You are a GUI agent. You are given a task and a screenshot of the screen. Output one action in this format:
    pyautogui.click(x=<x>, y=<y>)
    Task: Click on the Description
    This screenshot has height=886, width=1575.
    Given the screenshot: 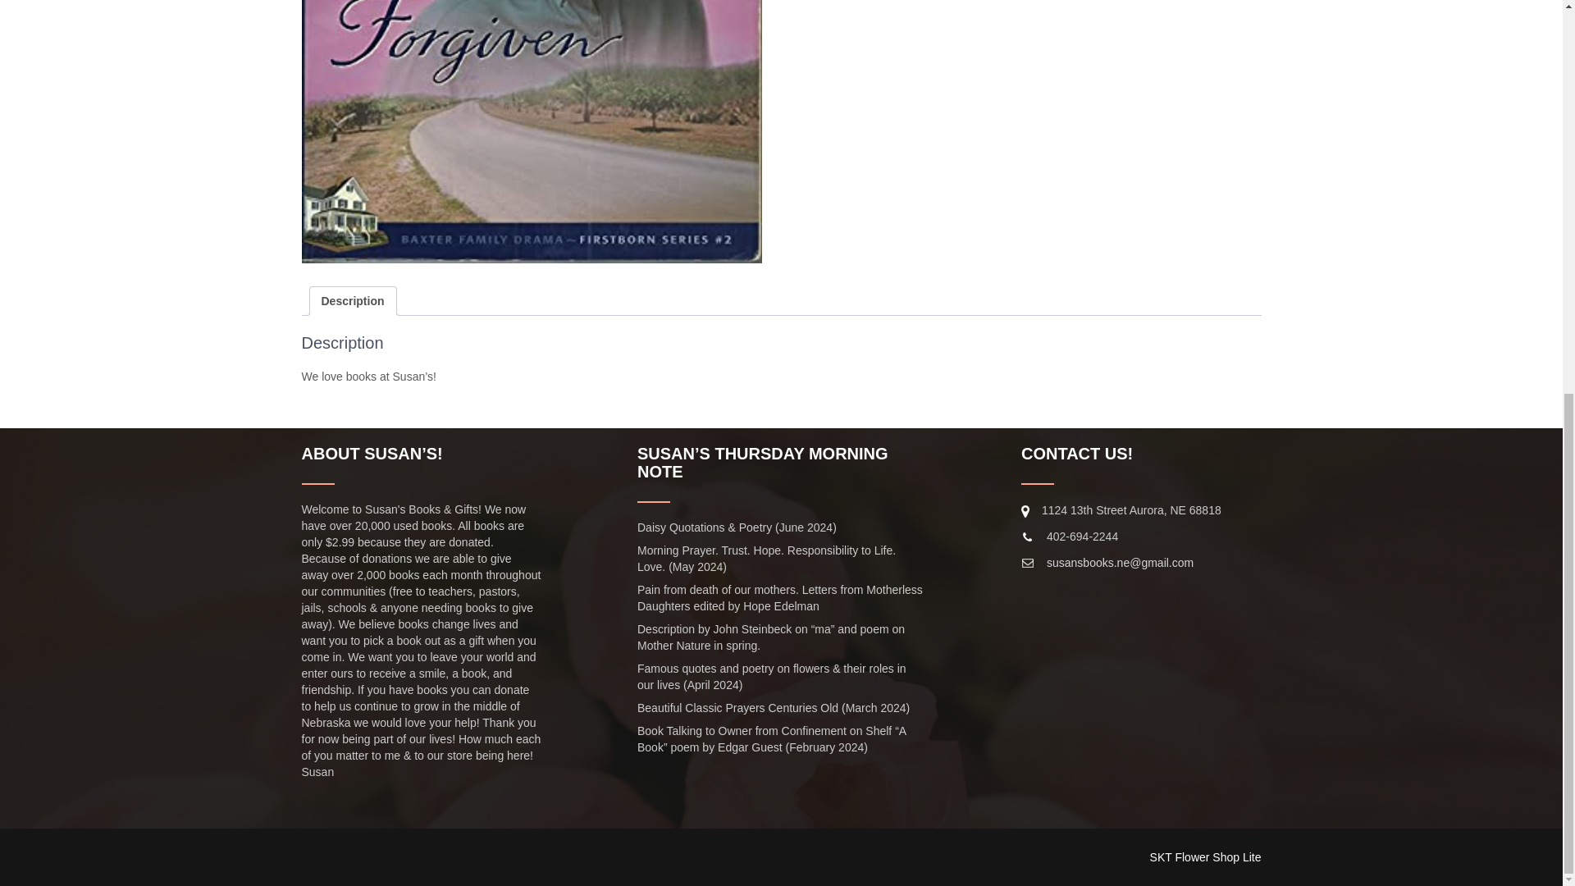 What is the action you would take?
    pyautogui.click(x=353, y=300)
    